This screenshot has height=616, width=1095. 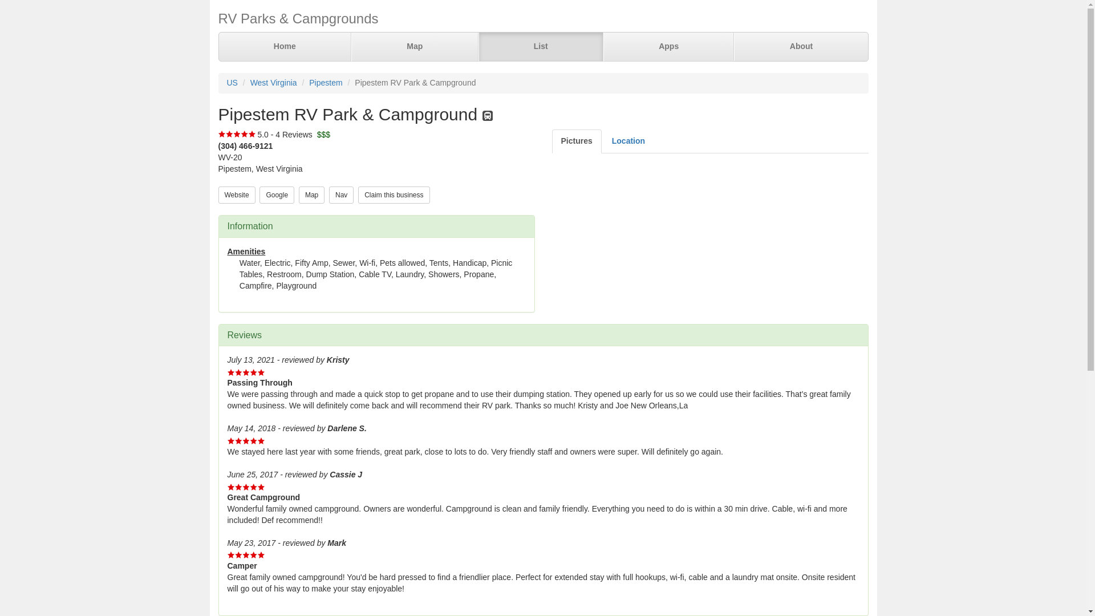 What do you see at coordinates (800, 47) in the screenshot?
I see `About` at bounding box center [800, 47].